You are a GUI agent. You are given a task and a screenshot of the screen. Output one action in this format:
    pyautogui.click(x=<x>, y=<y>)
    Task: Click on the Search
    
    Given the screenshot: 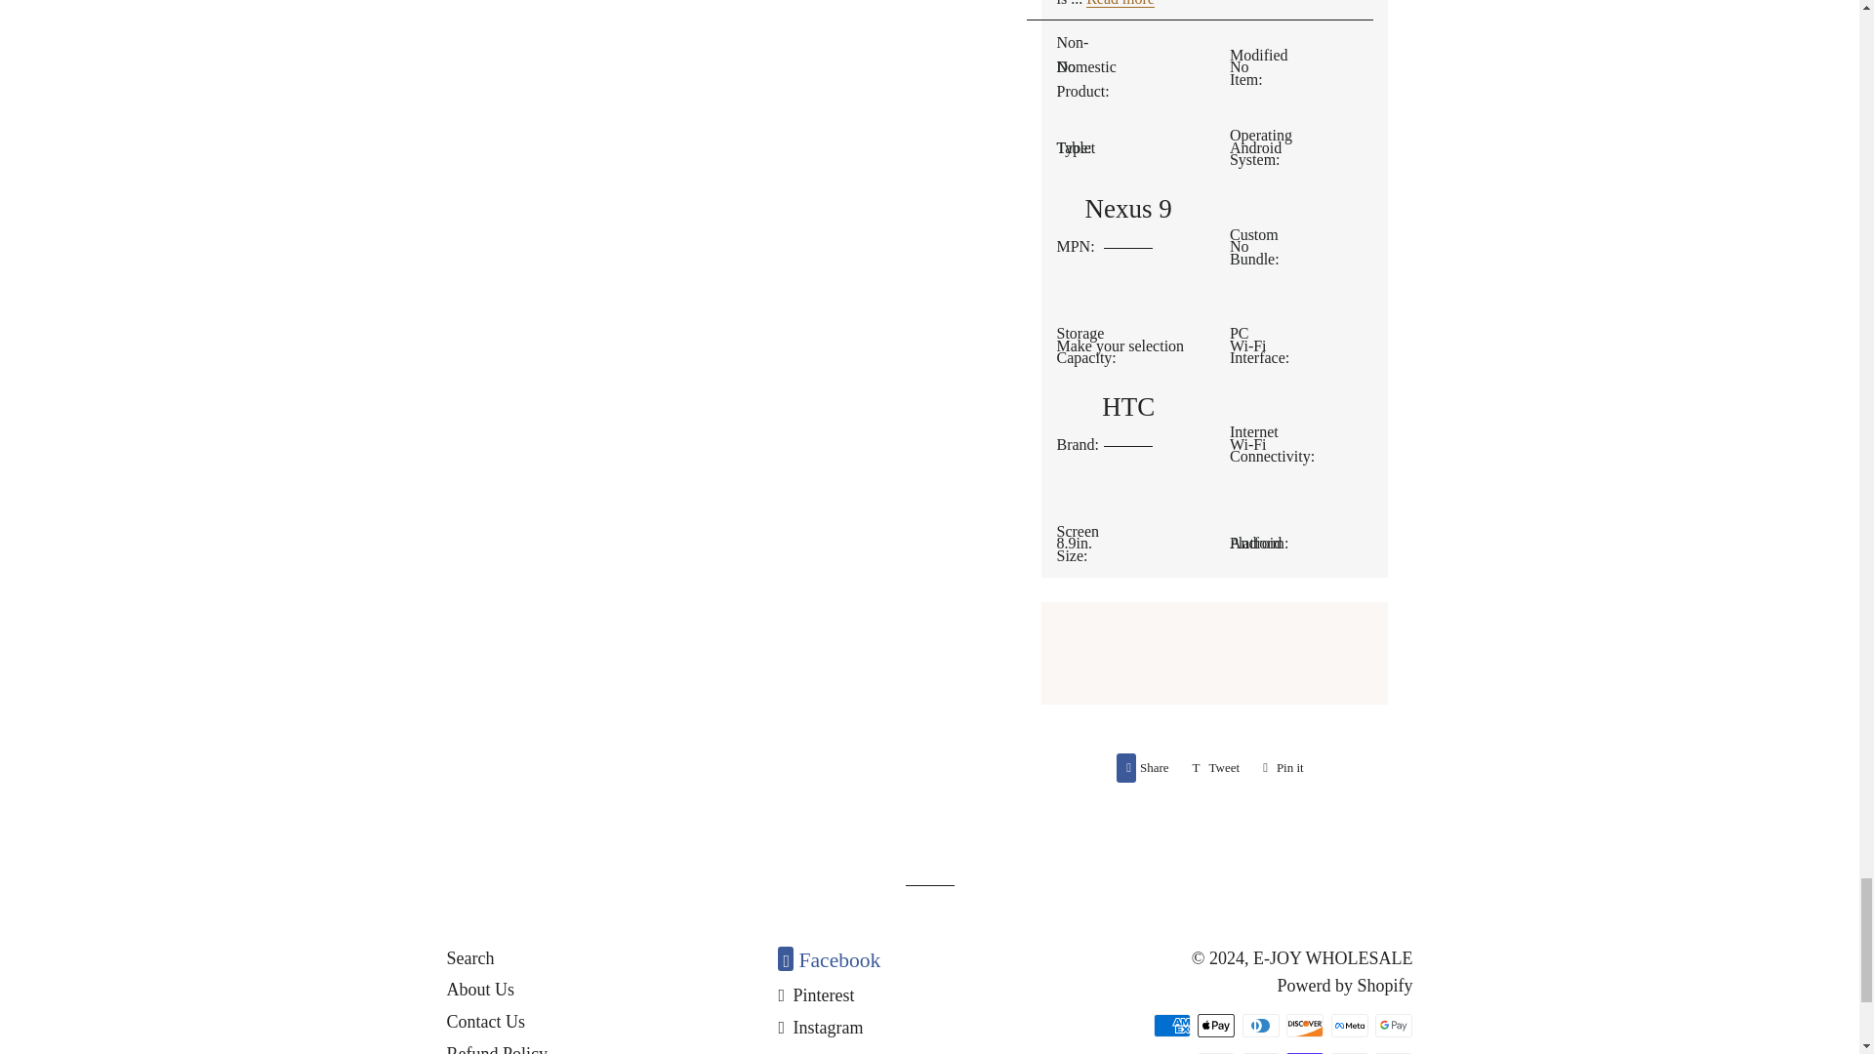 What is the action you would take?
    pyautogui.click(x=1394, y=1025)
    